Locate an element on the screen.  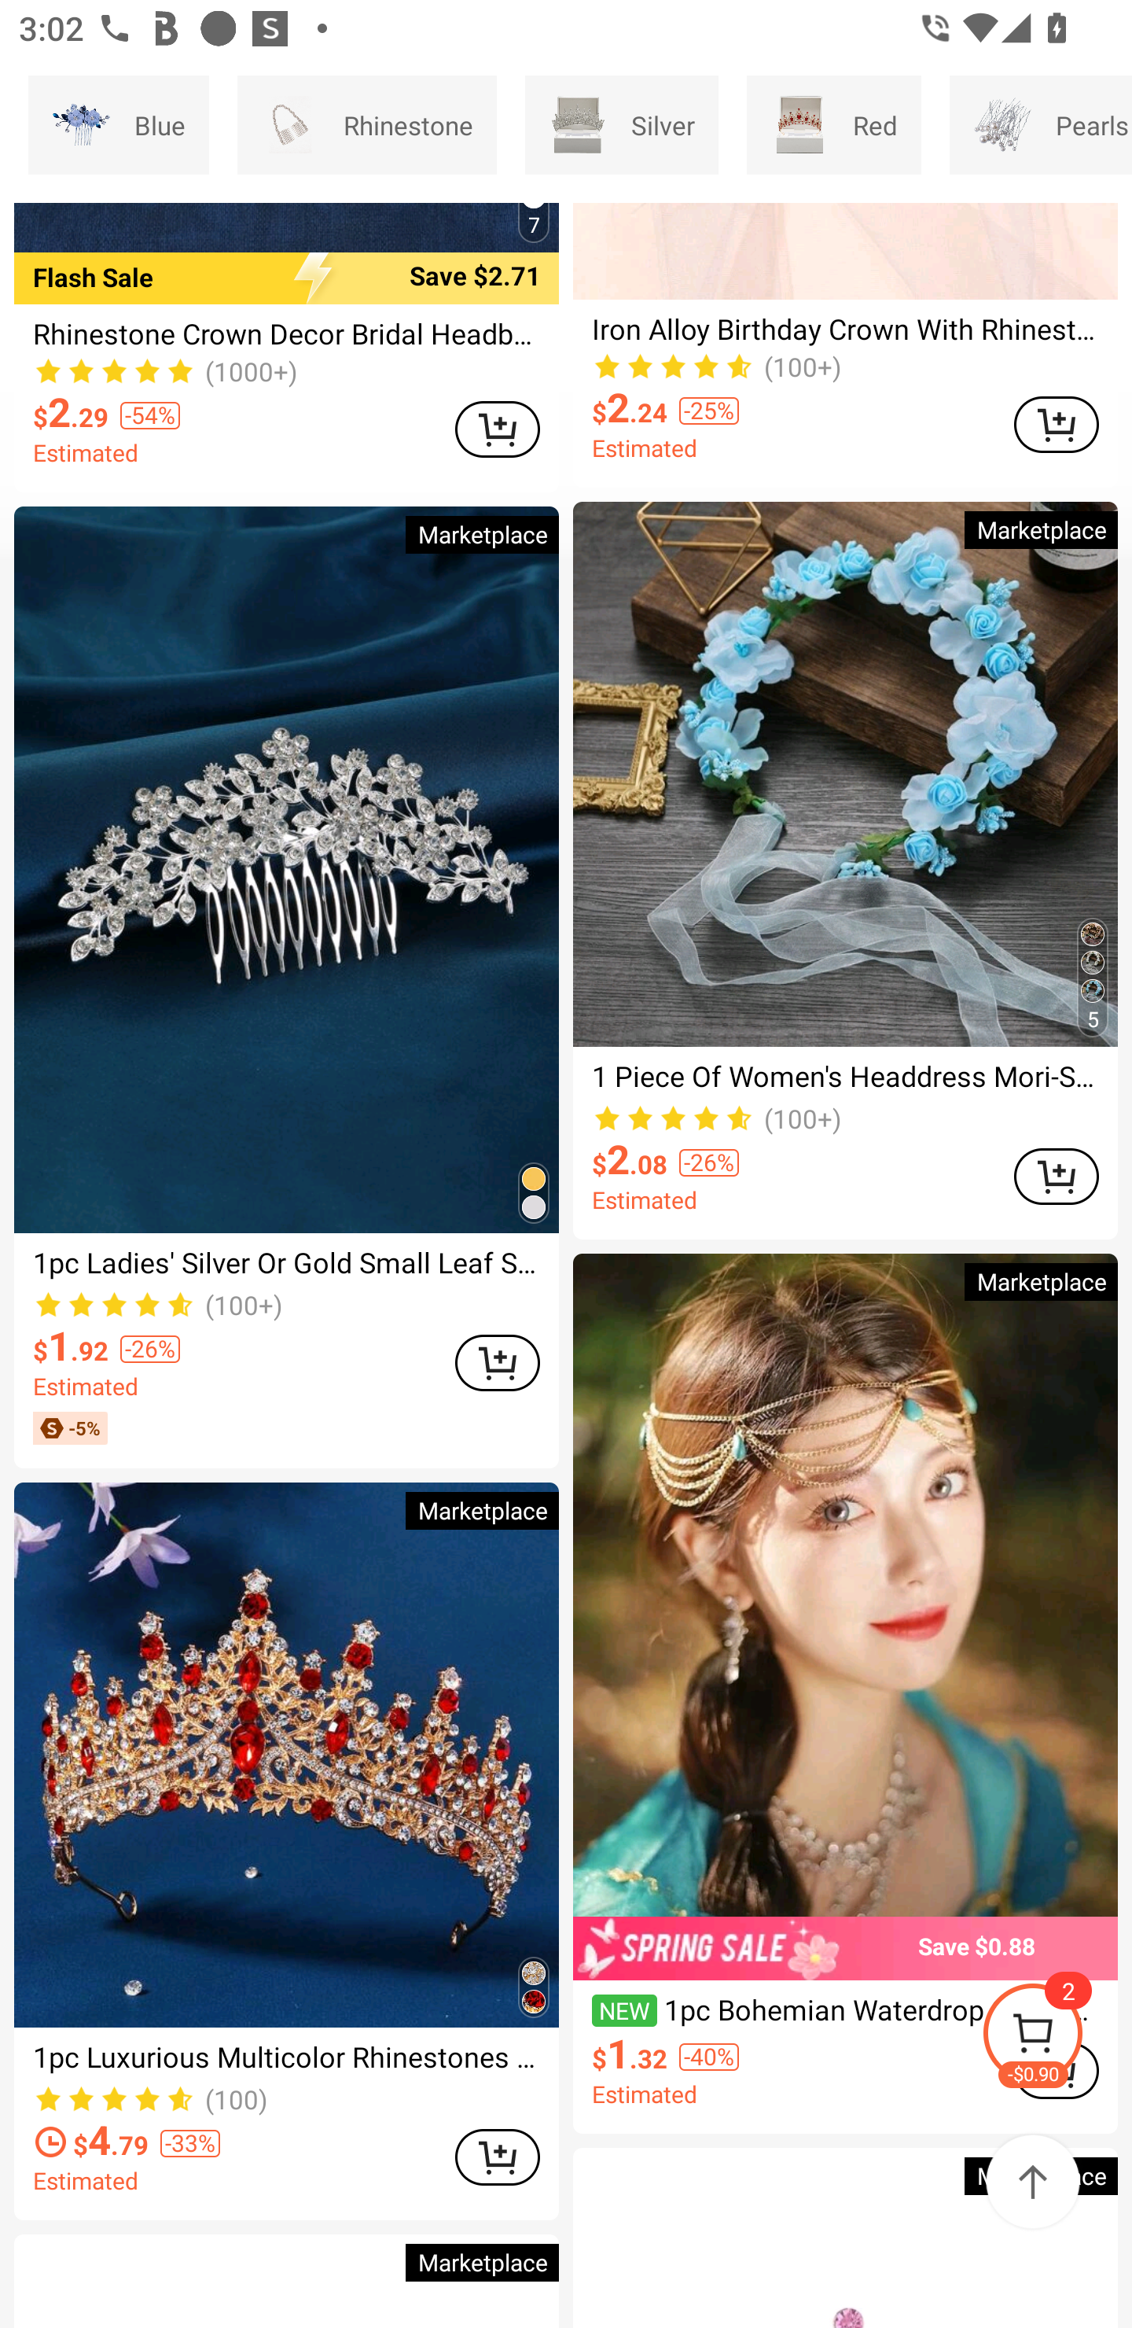
Rhinestone is located at coordinates (367, 124).